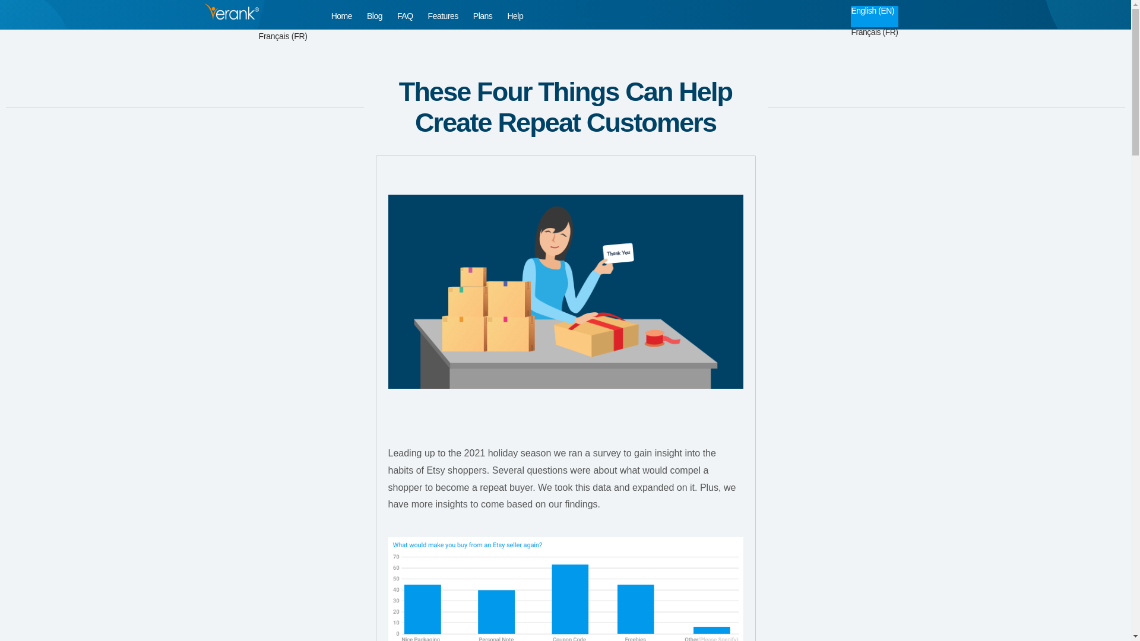  What do you see at coordinates (374, 16) in the screenshot?
I see `Blog` at bounding box center [374, 16].